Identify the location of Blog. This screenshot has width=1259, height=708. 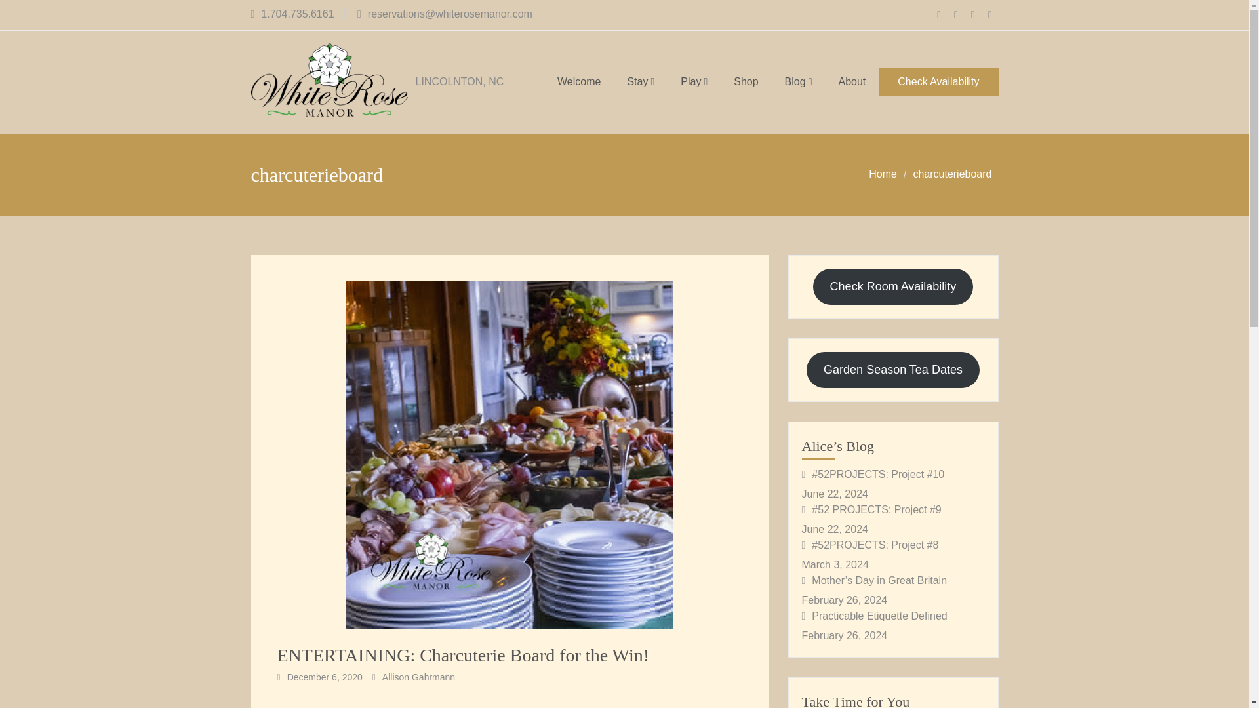
(799, 82).